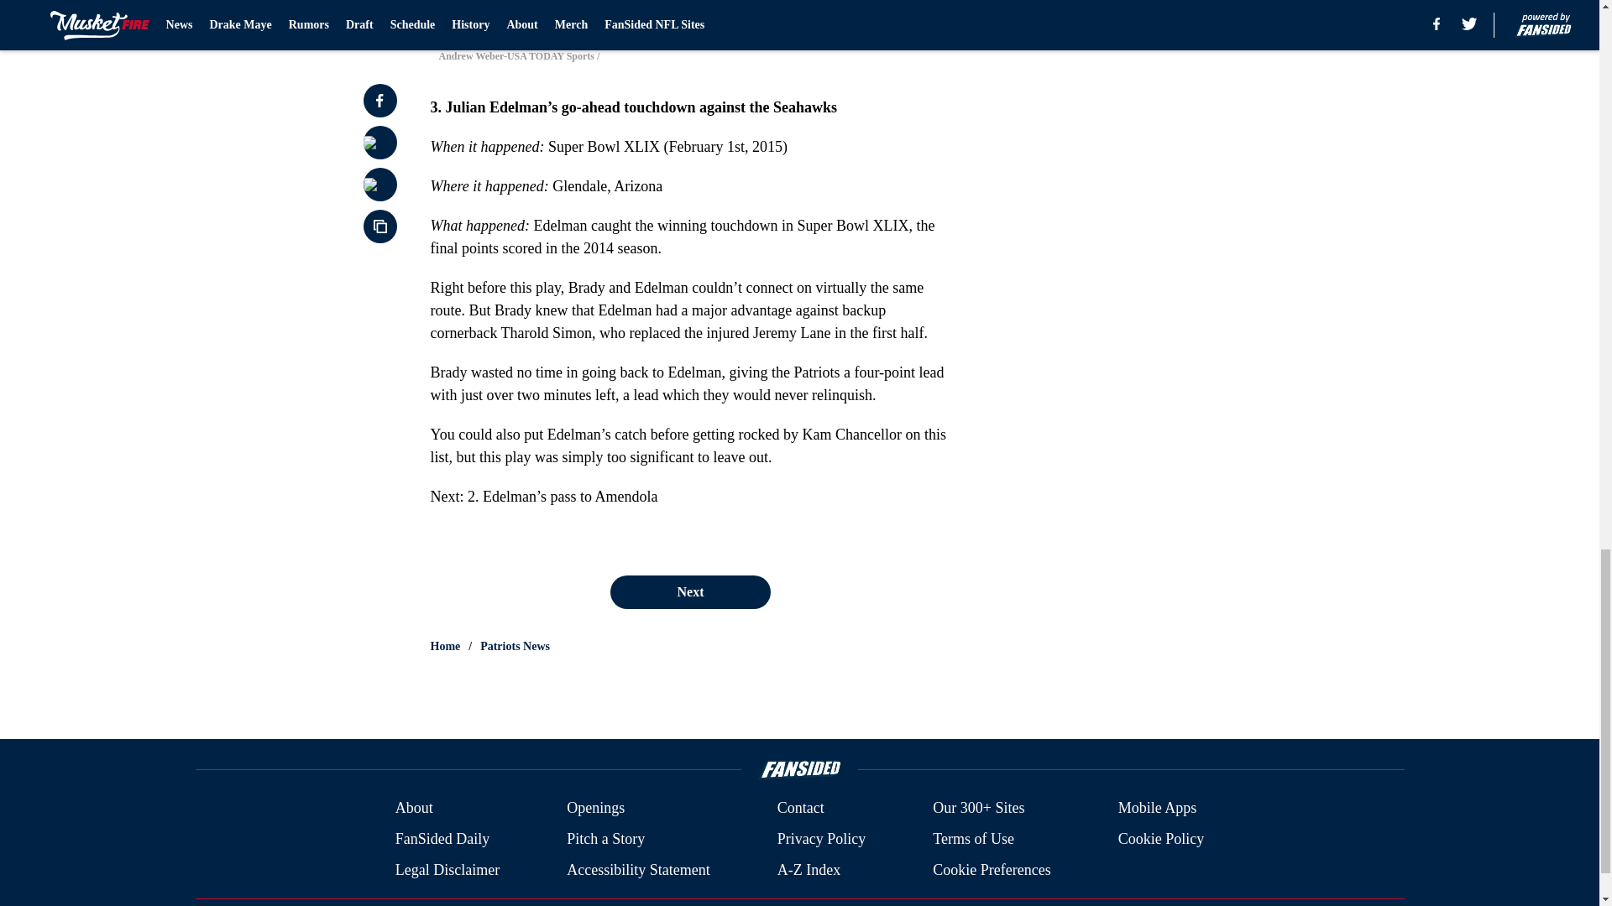  What do you see at coordinates (638, 869) in the screenshot?
I see `Accessibility Statement` at bounding box center [638, 869].